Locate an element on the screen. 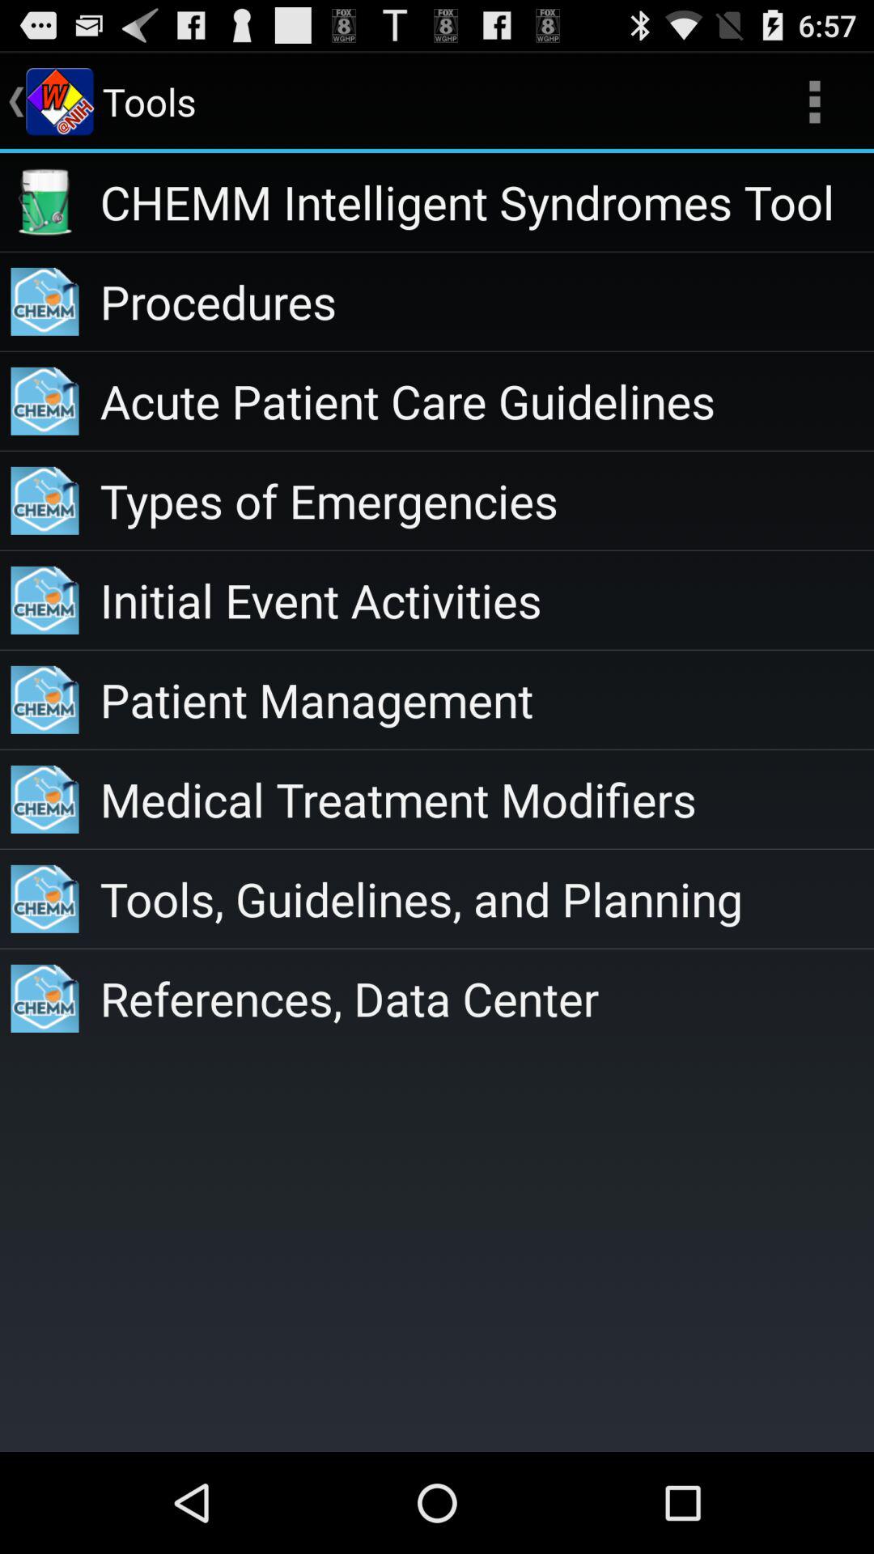  click on last image is located at coordinates (45, 999).